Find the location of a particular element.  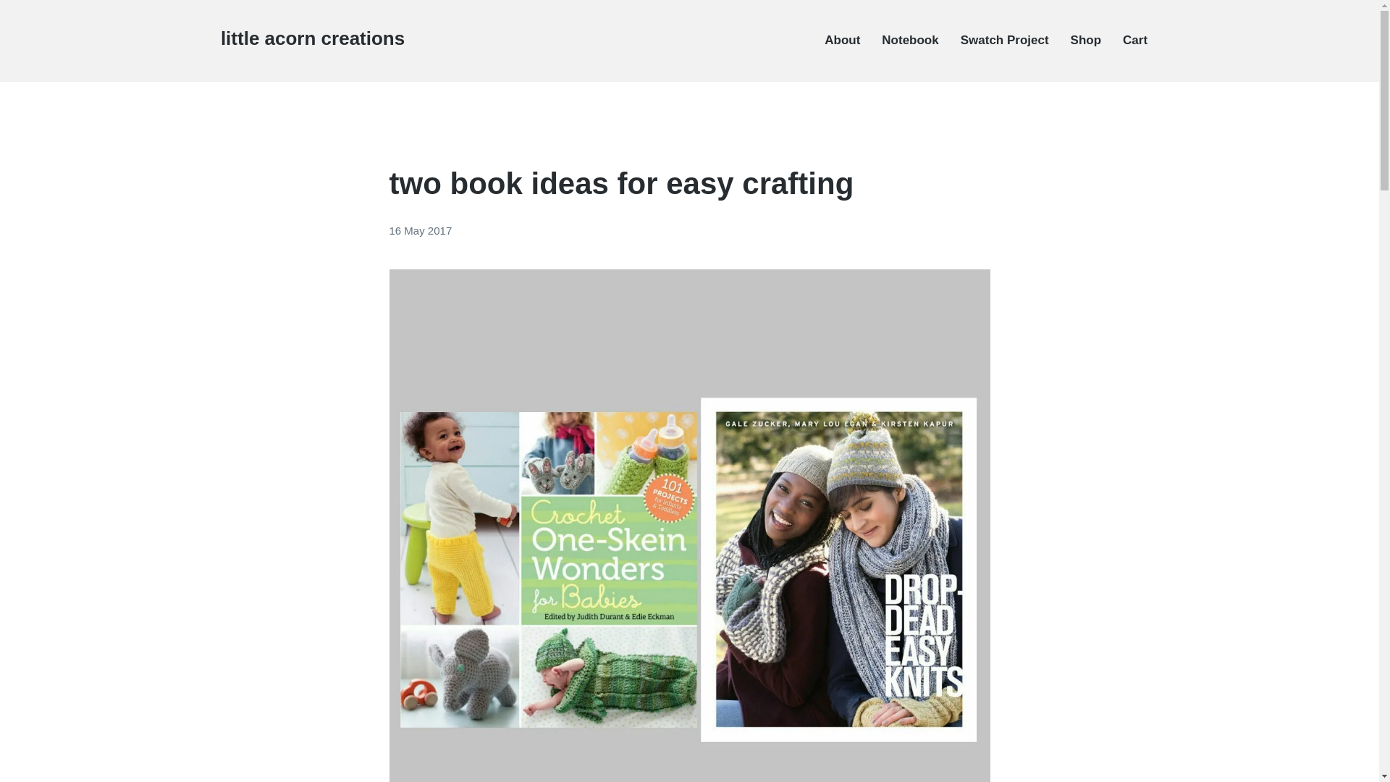

Swatch Project is located at coordinates (1005, 41).